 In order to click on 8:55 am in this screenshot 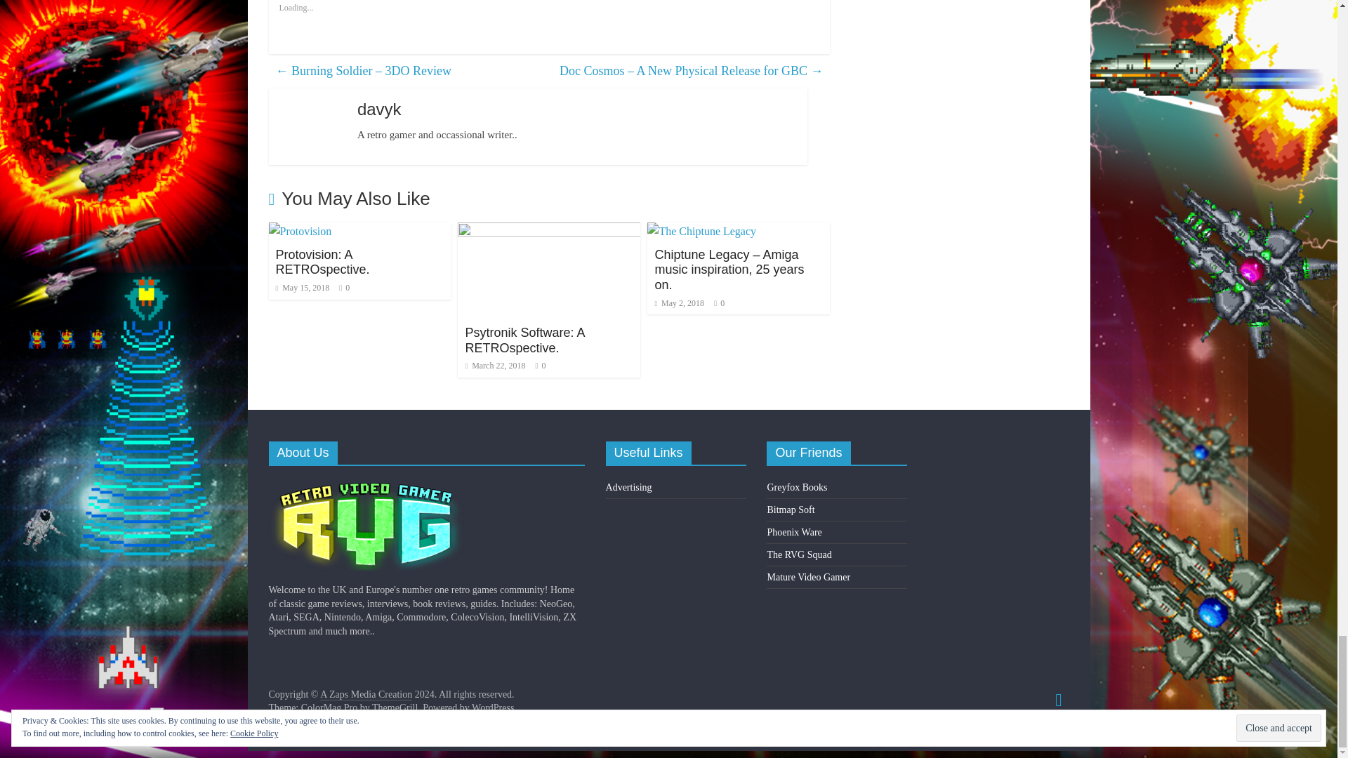, I will do `click(495, 366)`.